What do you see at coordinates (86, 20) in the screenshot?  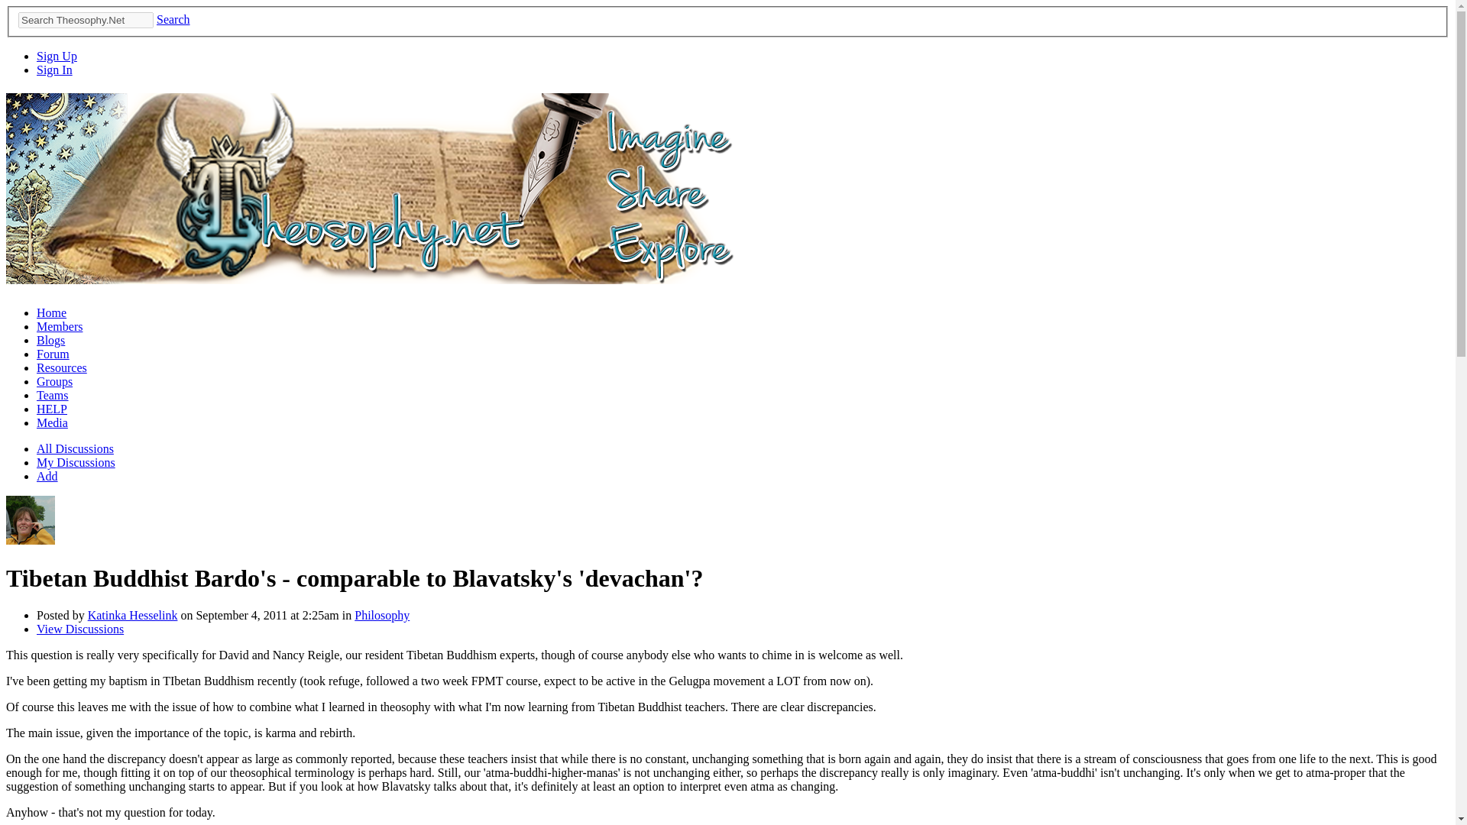 I see `Search Theosophy.Net` at bounding box center [86, 20].